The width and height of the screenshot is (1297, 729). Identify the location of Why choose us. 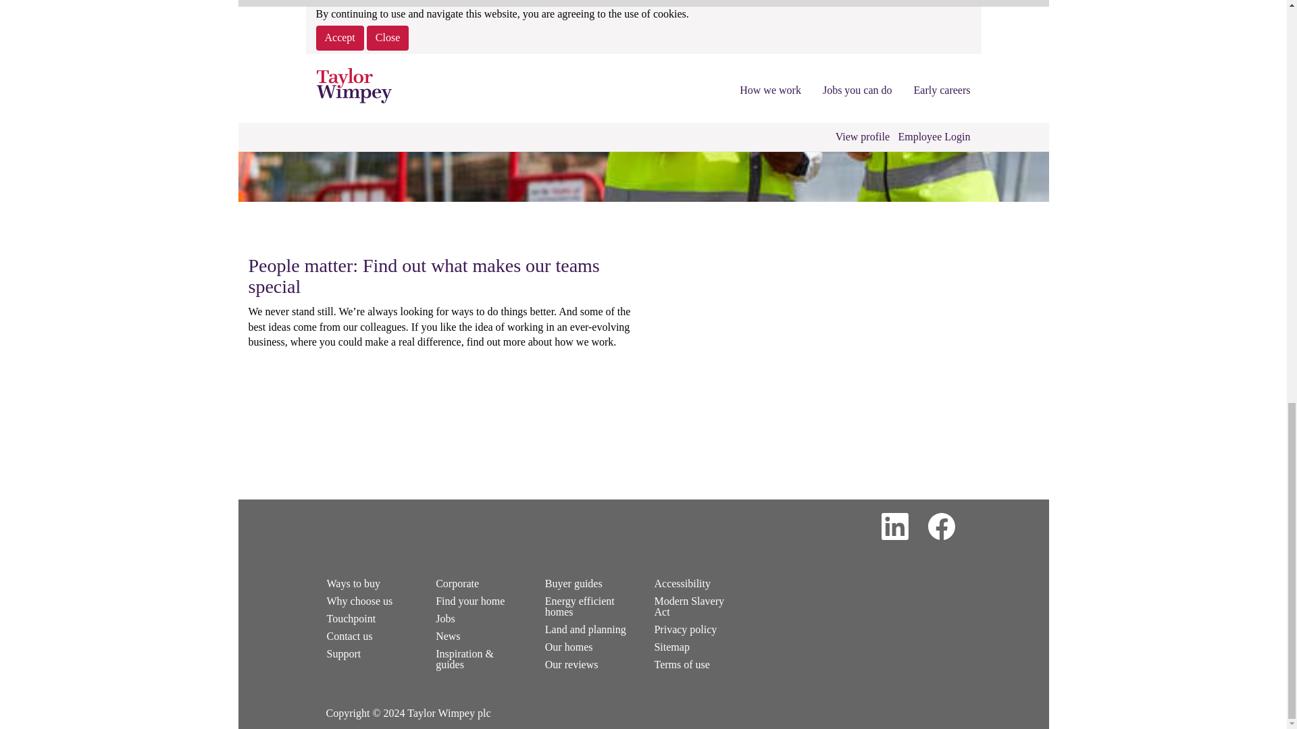
(370, 601).